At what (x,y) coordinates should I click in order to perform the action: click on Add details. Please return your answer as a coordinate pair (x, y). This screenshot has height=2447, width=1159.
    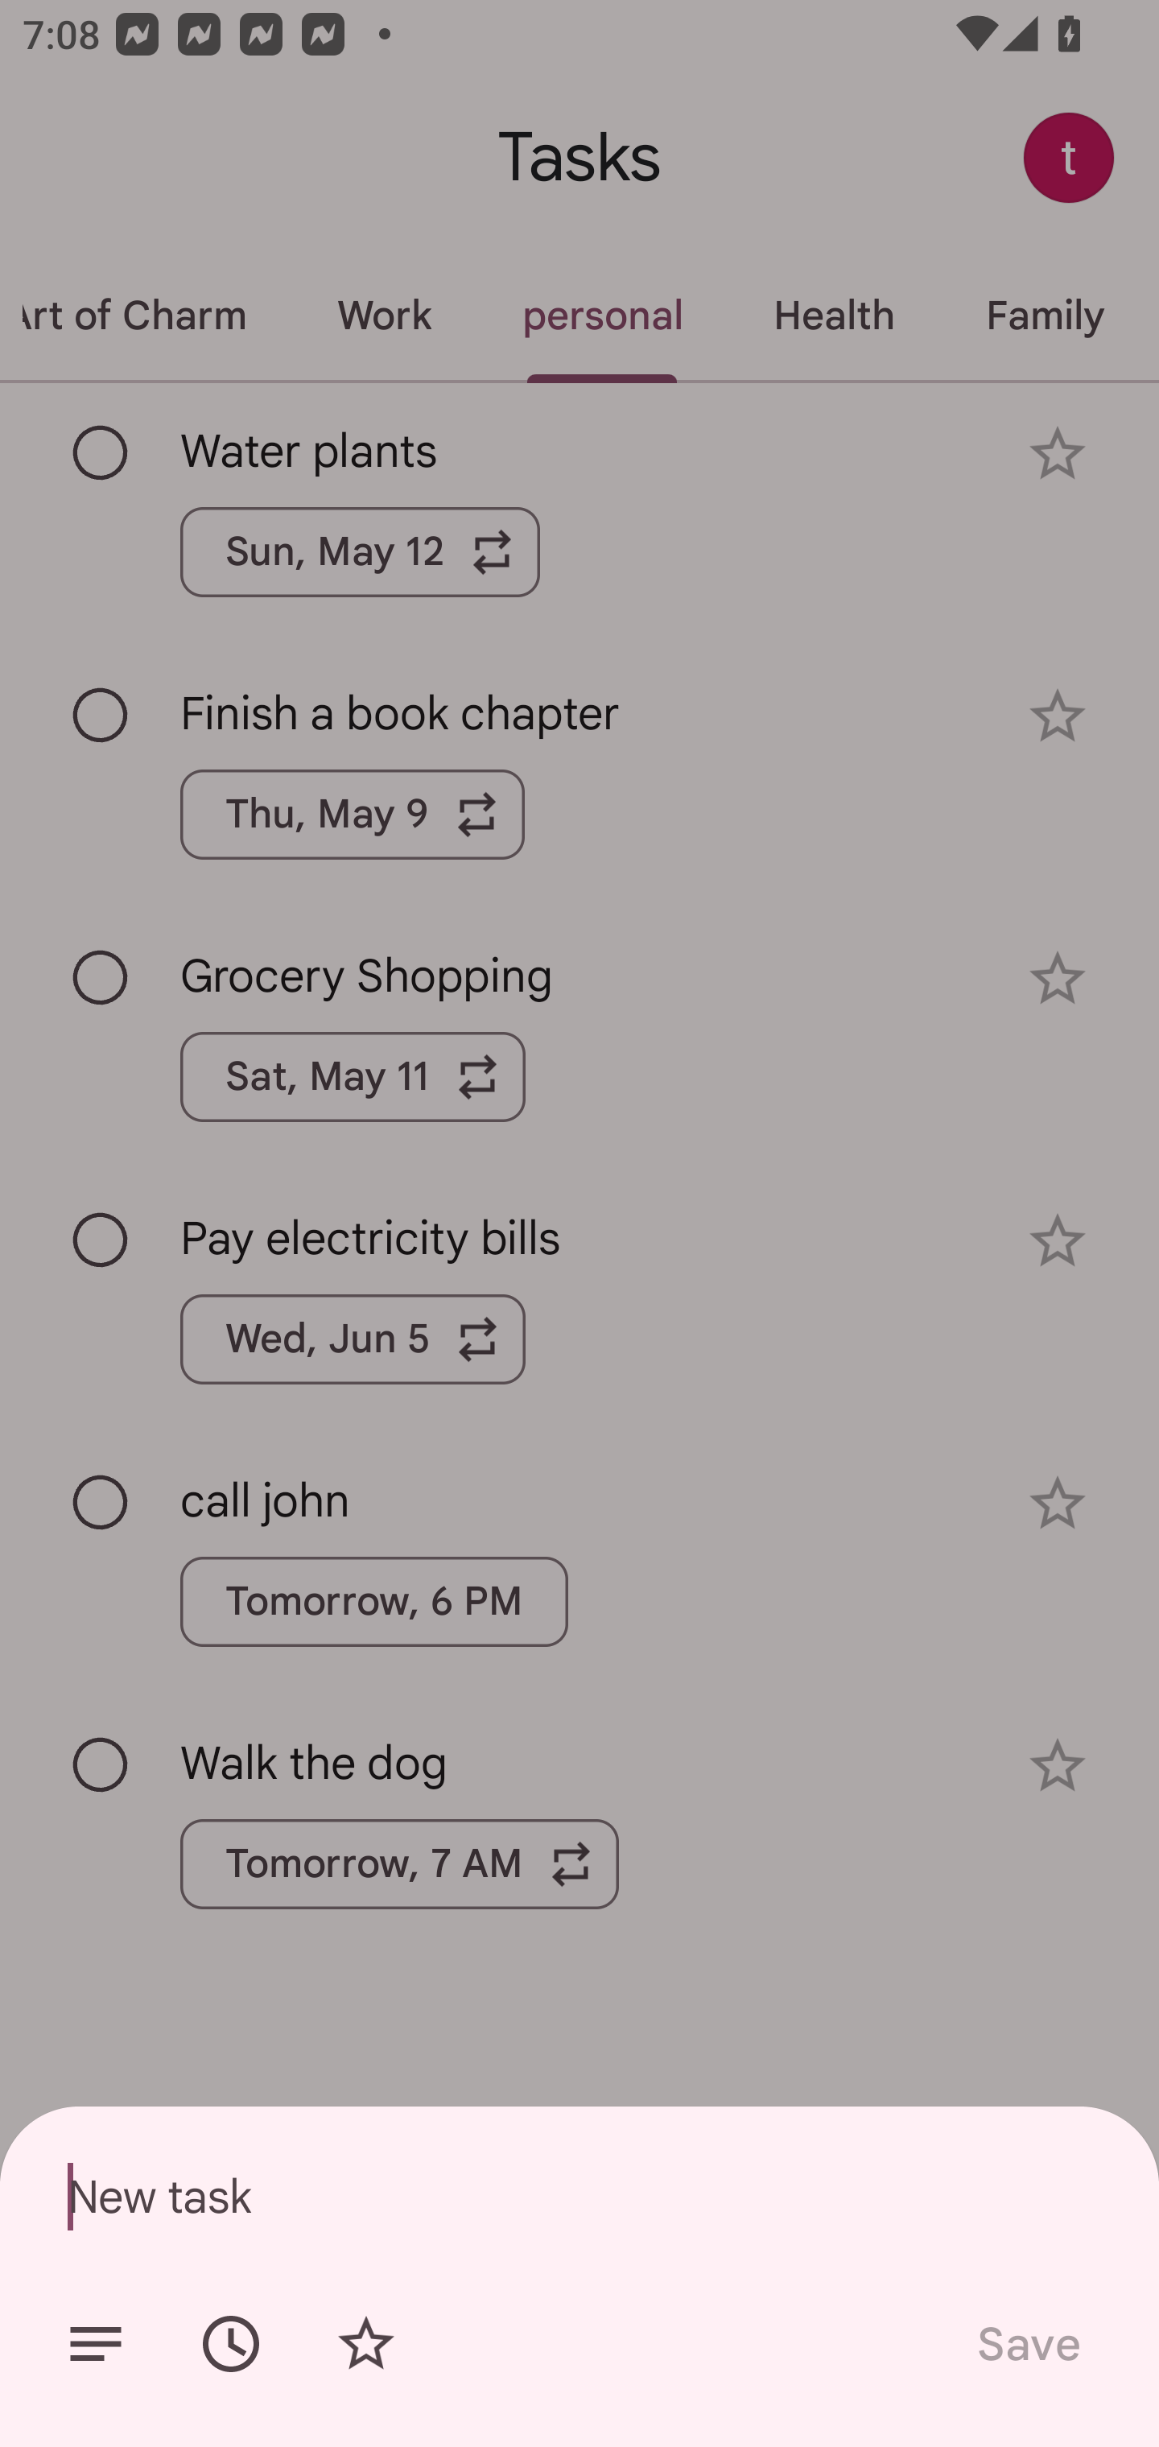
    Looking at the image, I should click on (95, 2344).